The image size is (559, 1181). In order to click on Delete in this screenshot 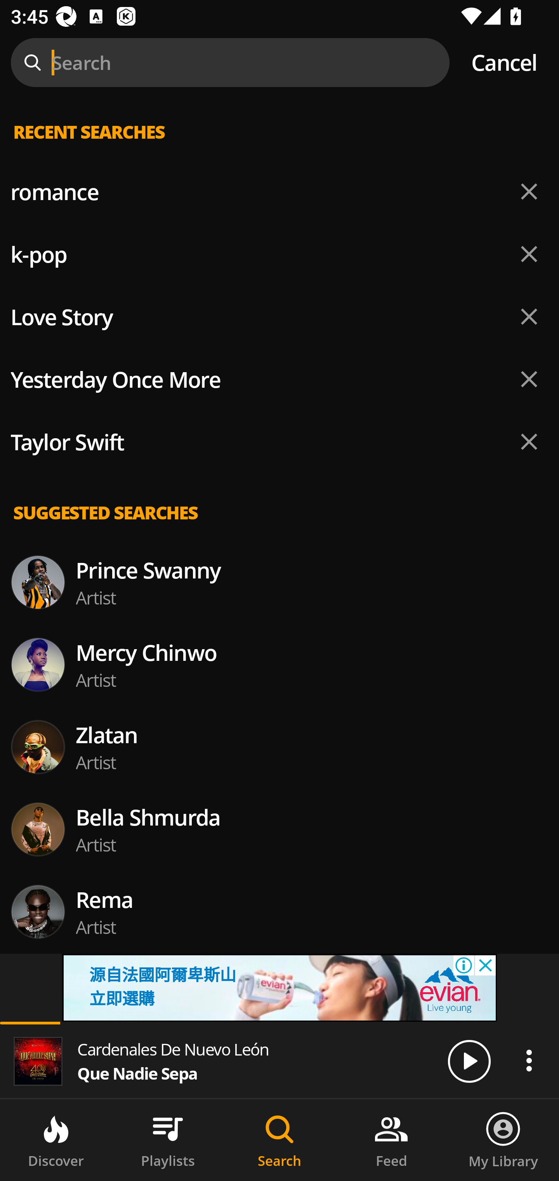, I will do `click(529, 379)`.